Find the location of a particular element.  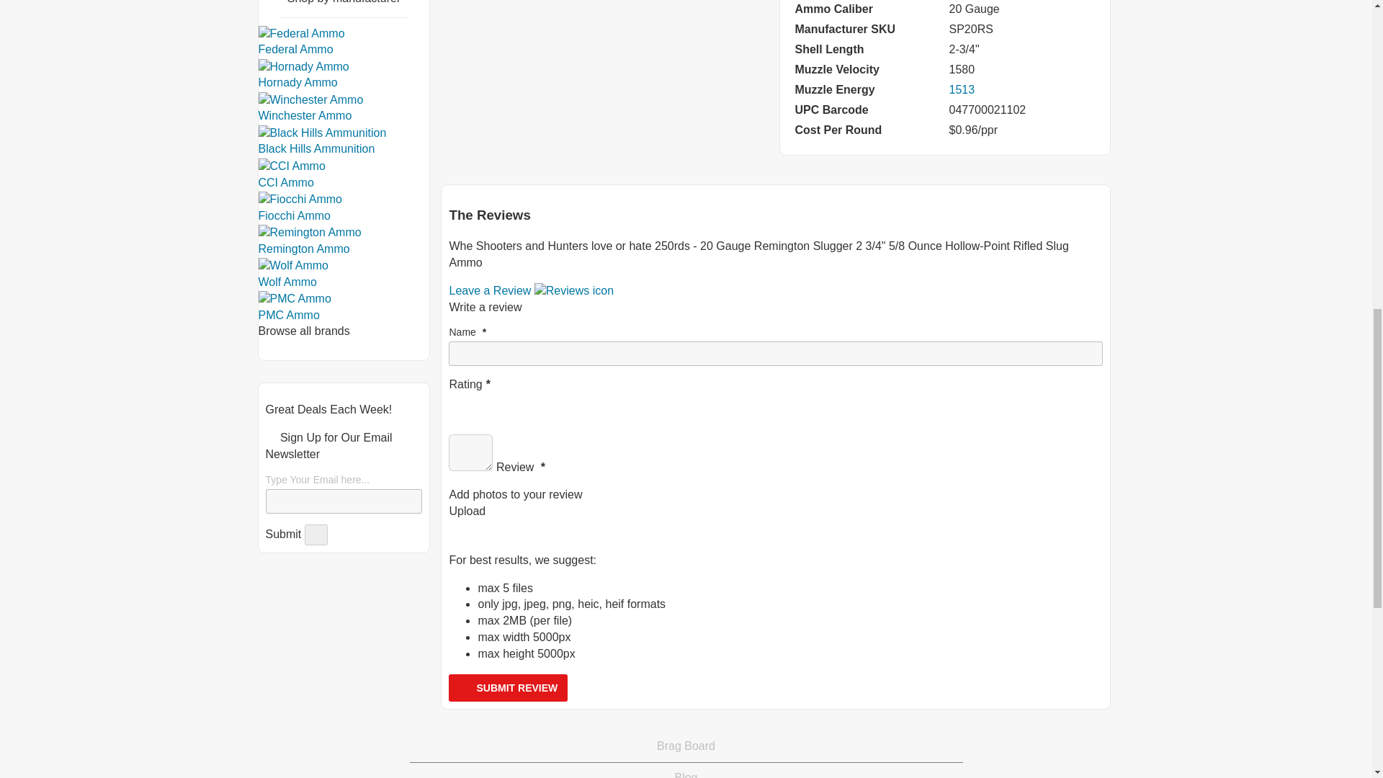

3 is located at coordinates (477, 401).